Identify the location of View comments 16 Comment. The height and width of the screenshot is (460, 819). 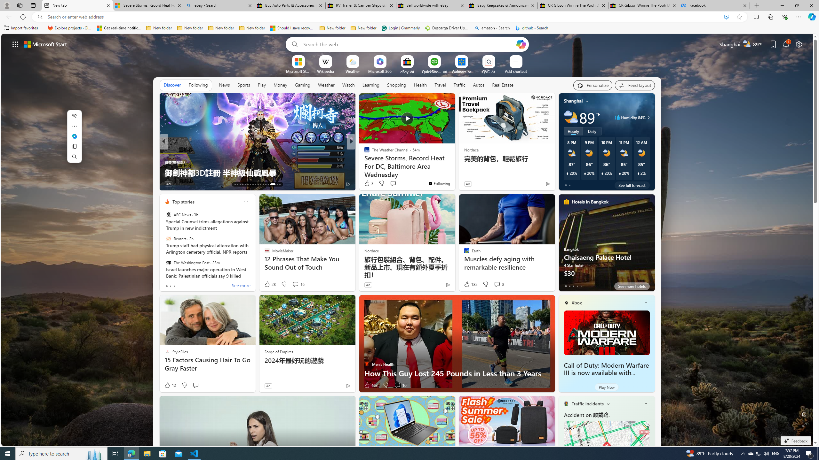
(397, 385).